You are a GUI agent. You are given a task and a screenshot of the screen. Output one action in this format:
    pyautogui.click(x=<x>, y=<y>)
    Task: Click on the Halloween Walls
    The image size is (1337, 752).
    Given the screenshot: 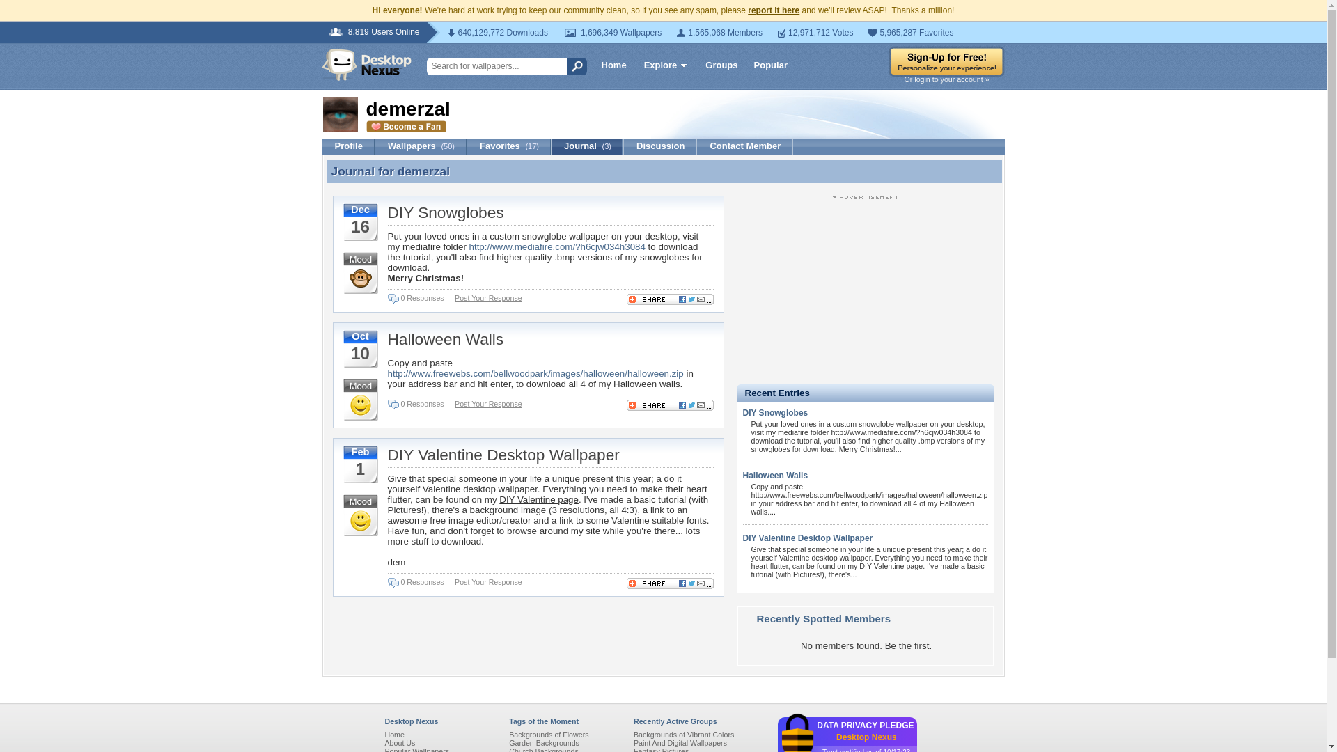 What is the action you would take?
    pyautogui.click(x=446, y=339)
    